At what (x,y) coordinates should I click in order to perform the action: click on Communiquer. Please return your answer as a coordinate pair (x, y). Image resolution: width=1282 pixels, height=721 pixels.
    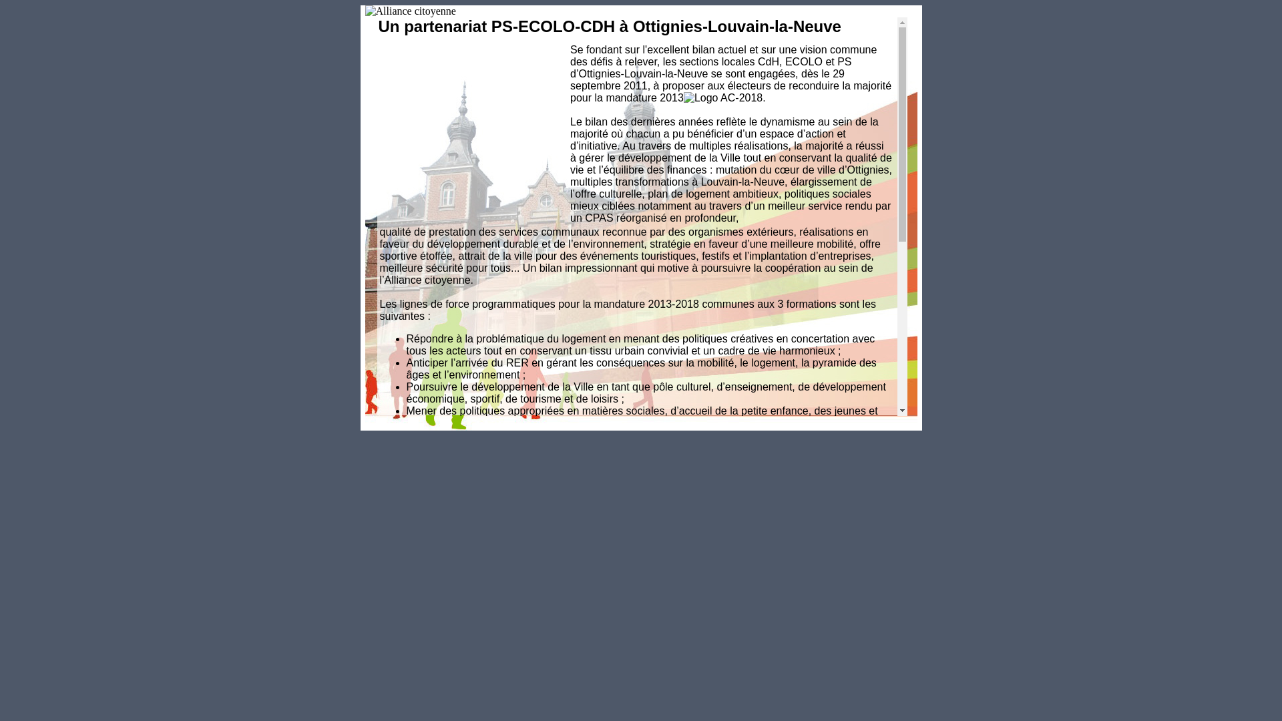
    Looking at the image, I should click on (830, 207).